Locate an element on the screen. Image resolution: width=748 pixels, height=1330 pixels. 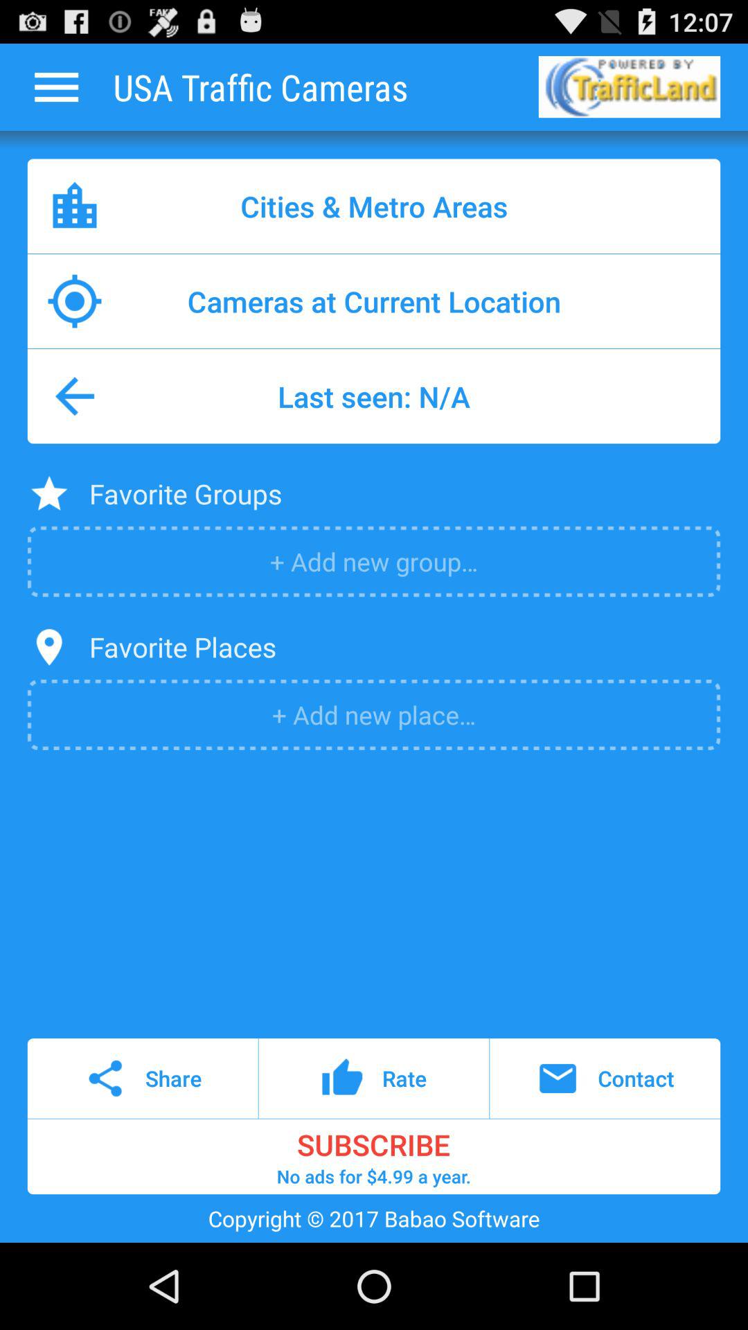
turn off icon below the cities & metro areas is located at coordinates (374, 301).